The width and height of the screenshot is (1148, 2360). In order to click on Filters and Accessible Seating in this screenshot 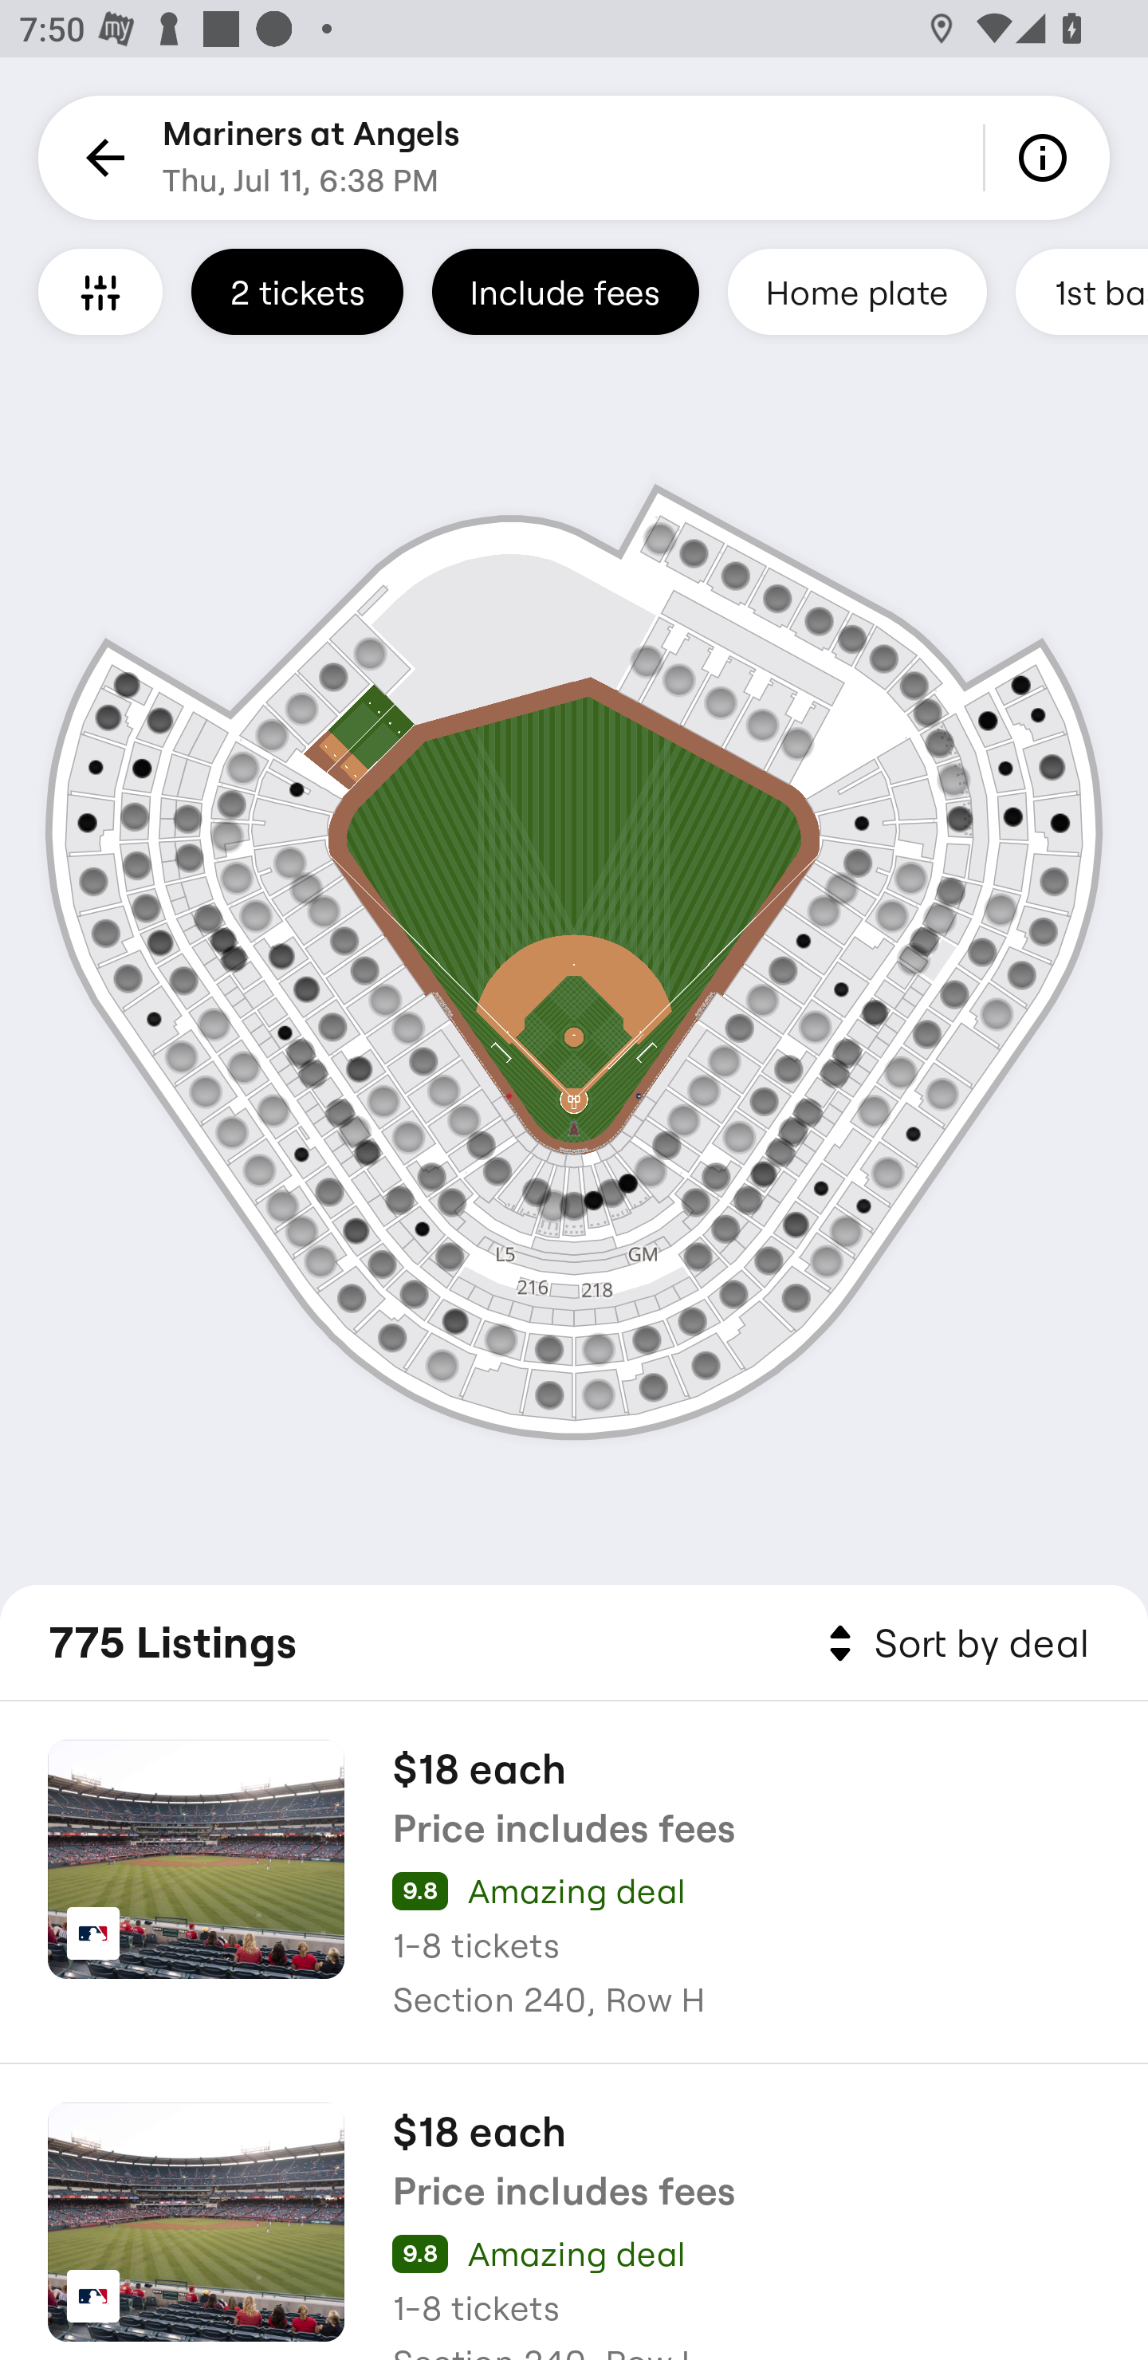, I will do `click(100, 291)`.